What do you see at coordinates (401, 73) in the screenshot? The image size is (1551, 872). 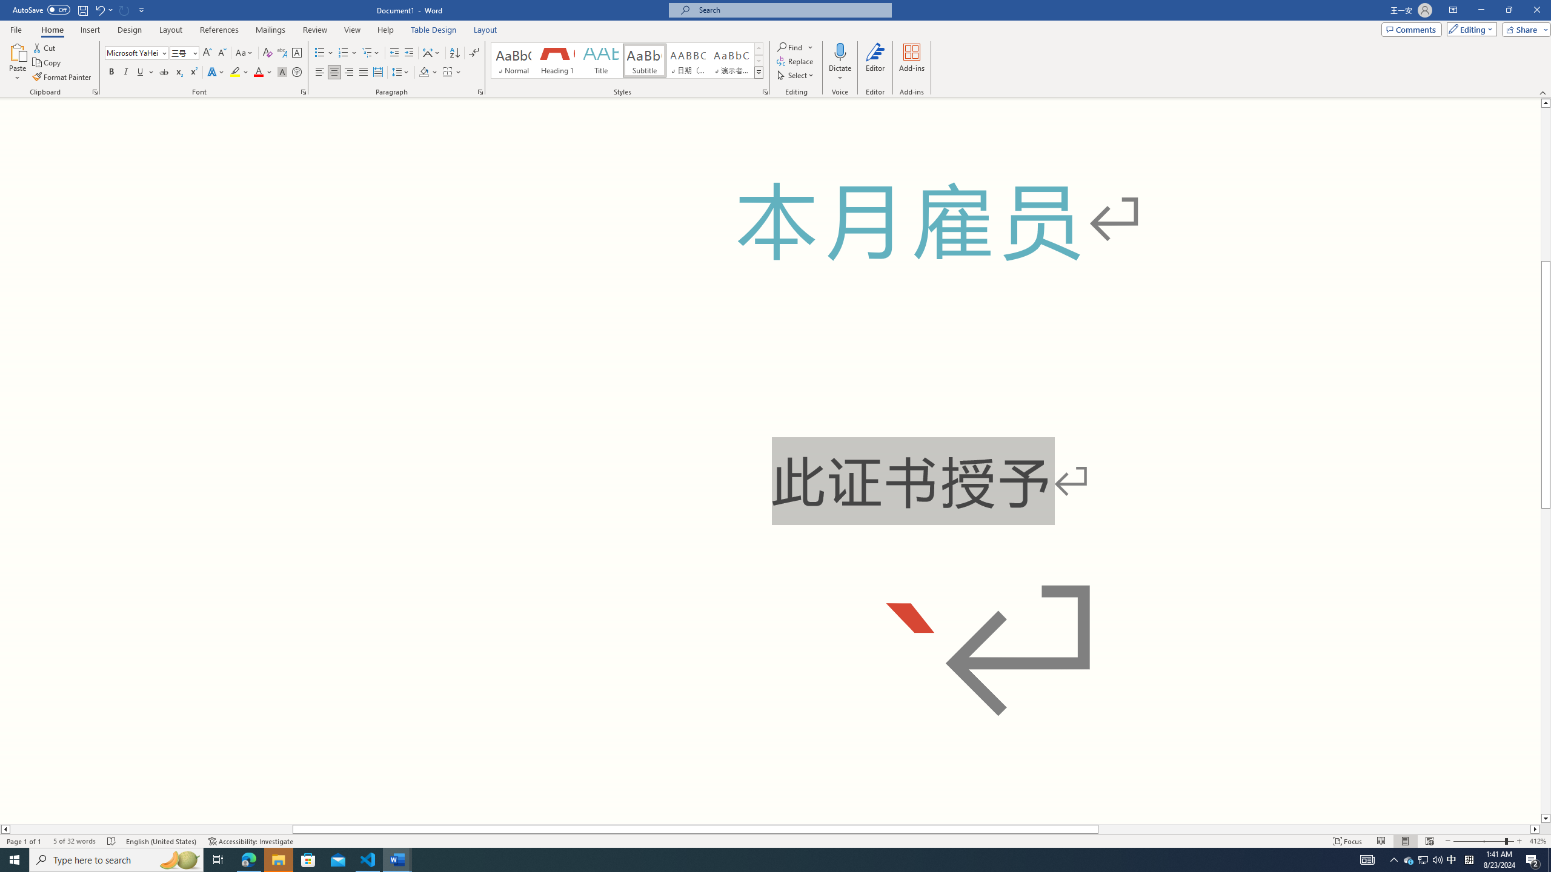 I see `Line and Paragraph Spacing` at bounding box center [401, 73].